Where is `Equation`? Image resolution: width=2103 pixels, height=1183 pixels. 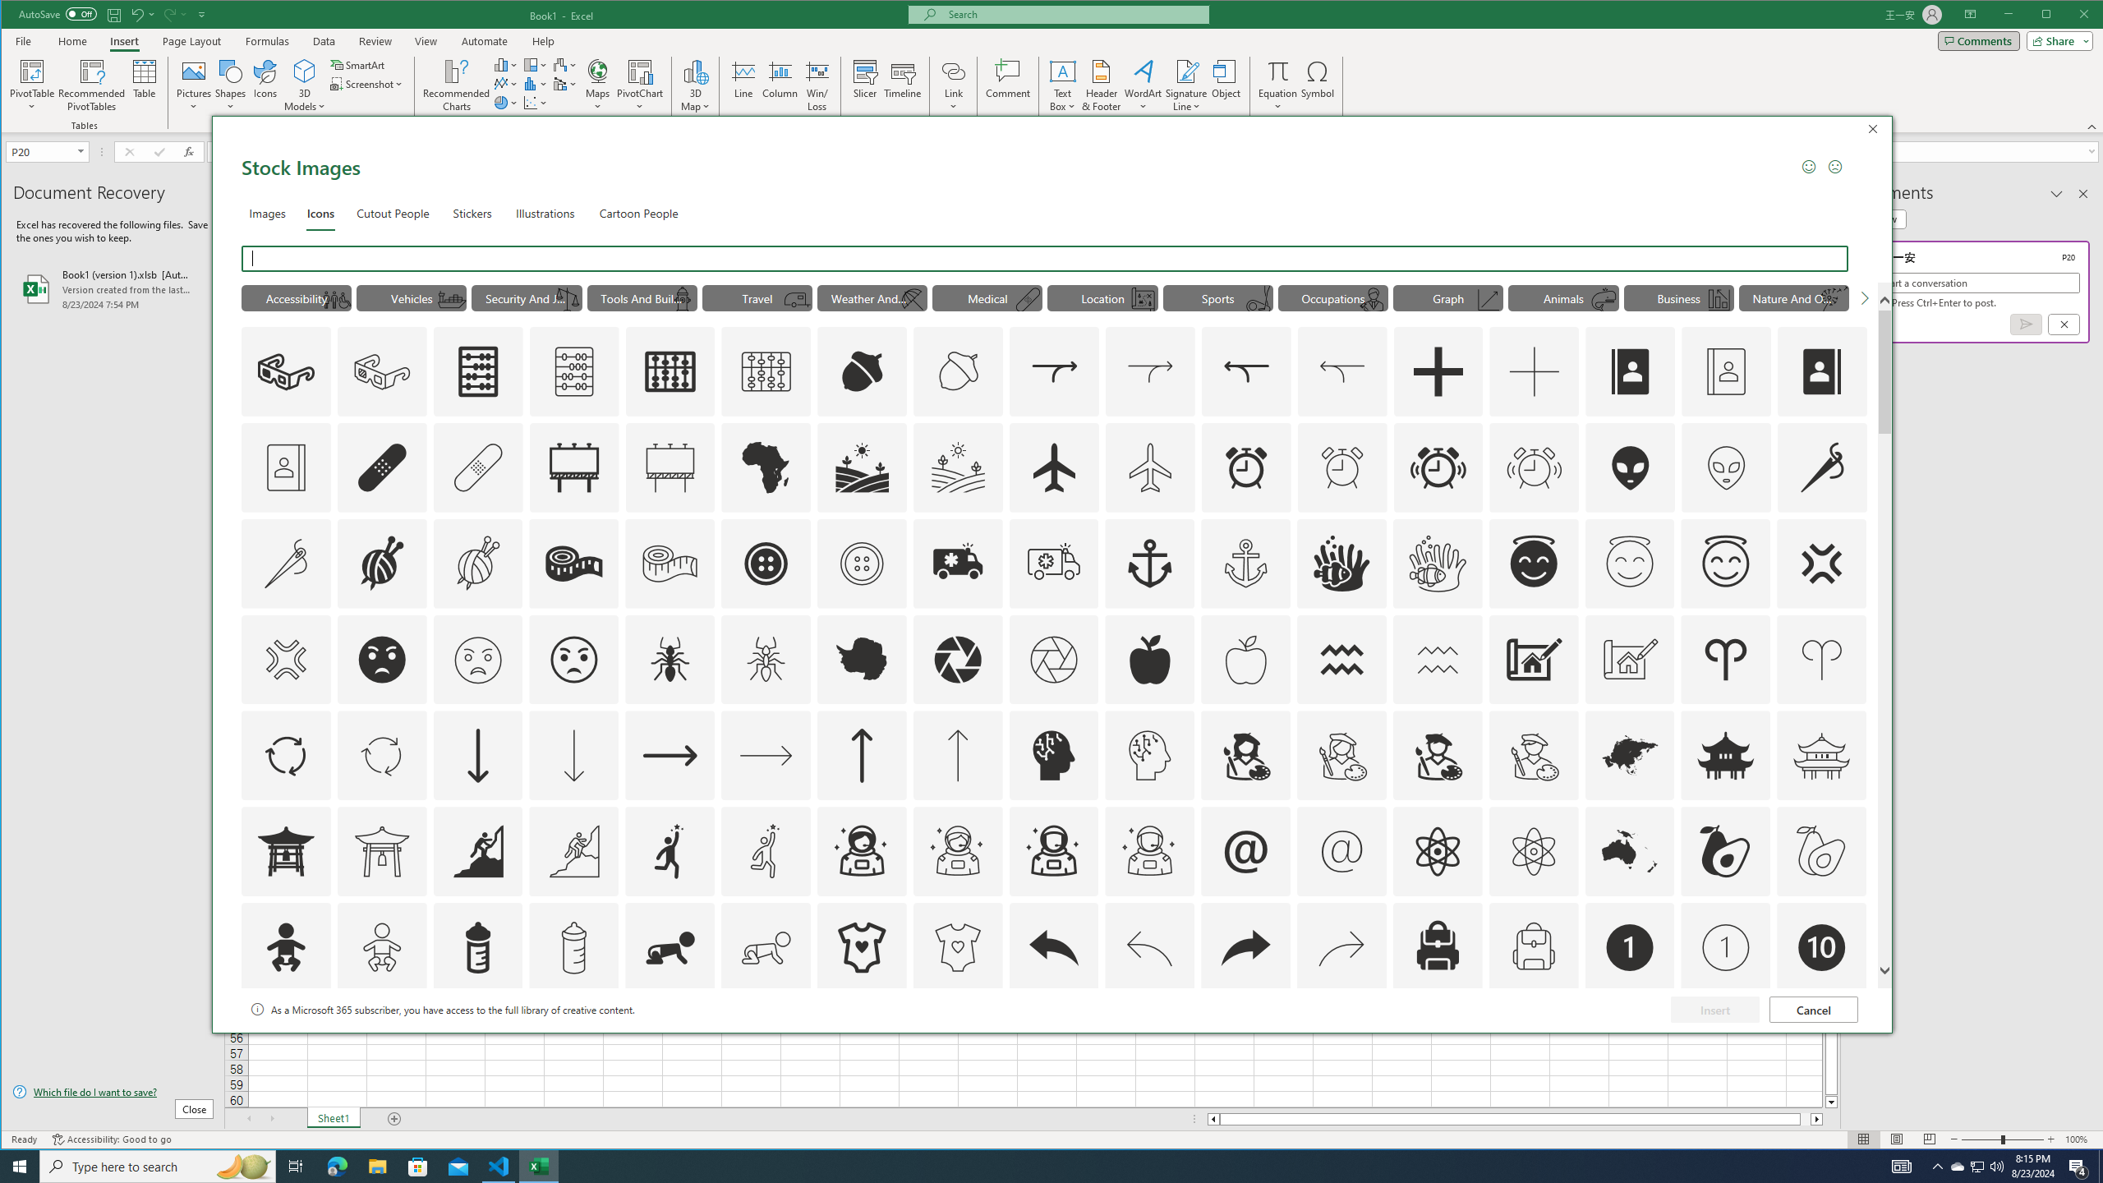 Equation is located at coordinates (1278, 71).